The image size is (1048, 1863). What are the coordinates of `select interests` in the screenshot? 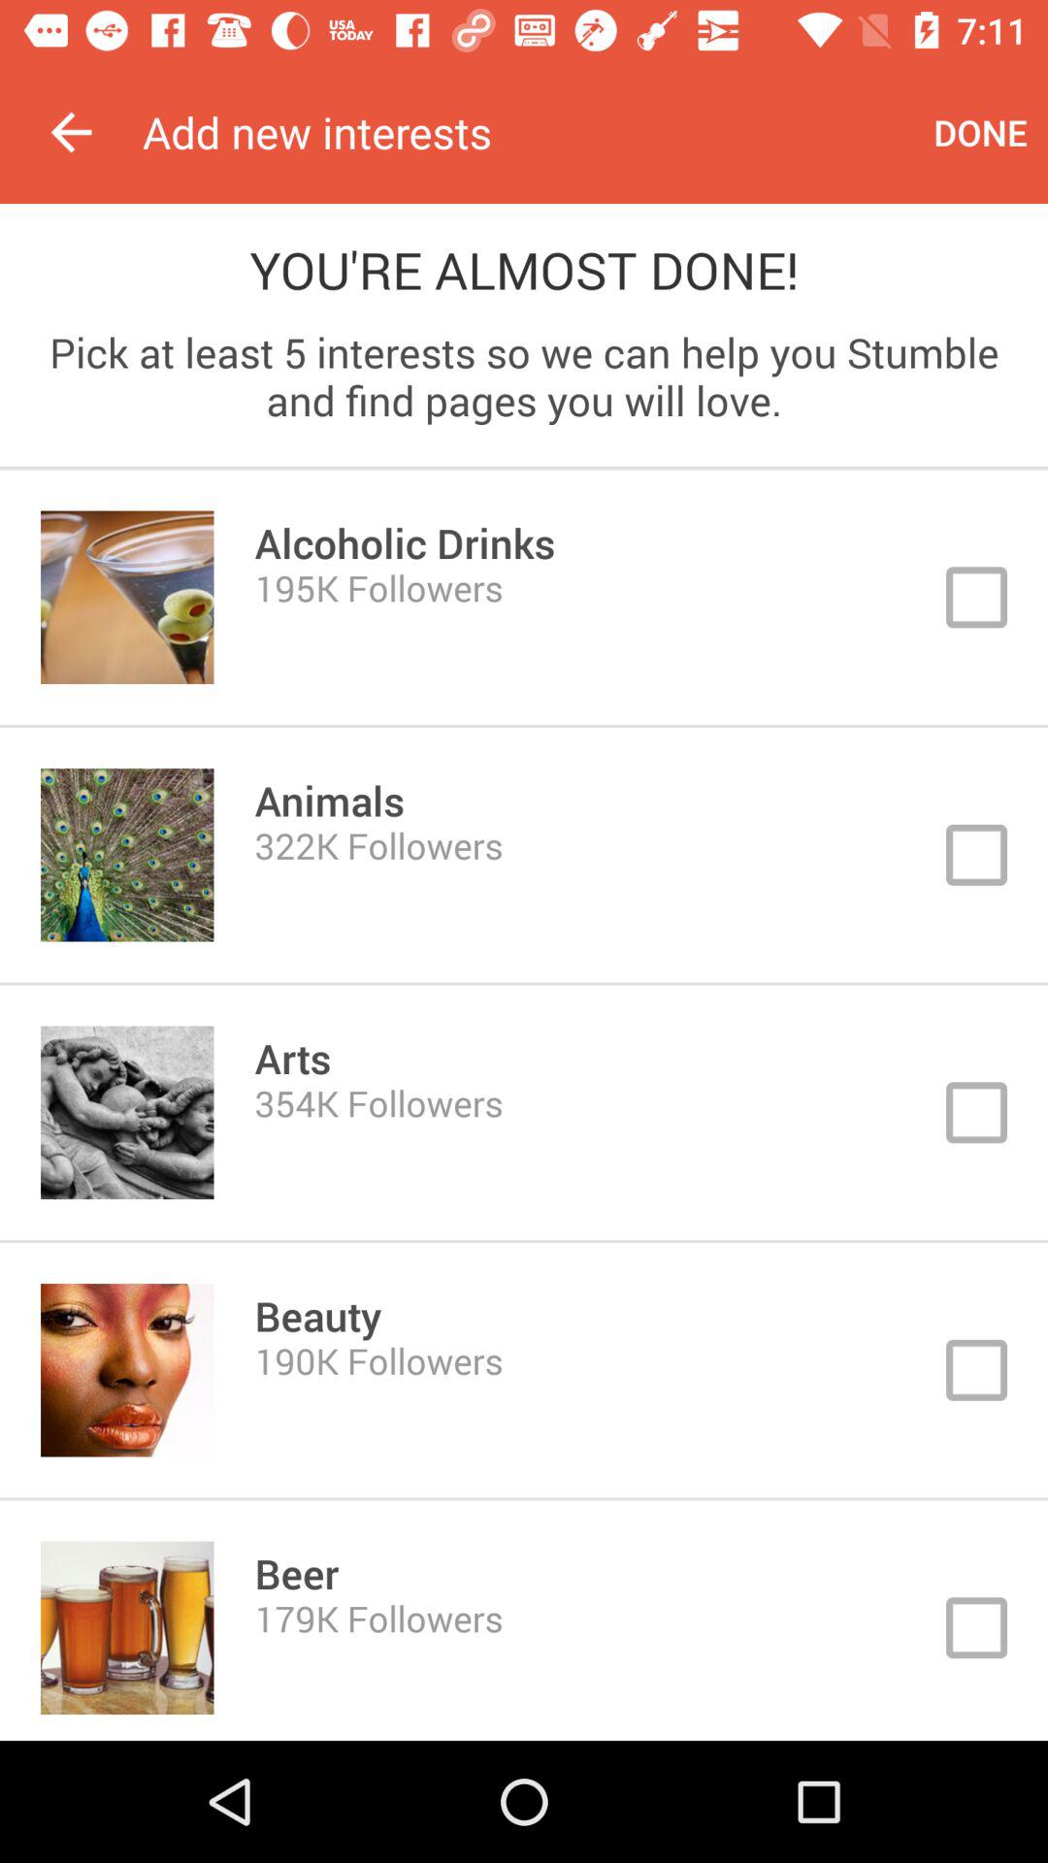 It's located at (524, 855).